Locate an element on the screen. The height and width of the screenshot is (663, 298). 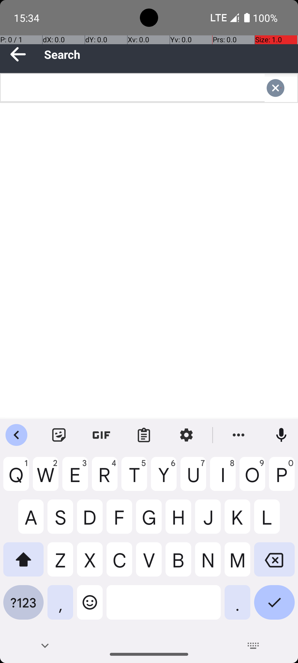
 is located at coordinates (281, 88).